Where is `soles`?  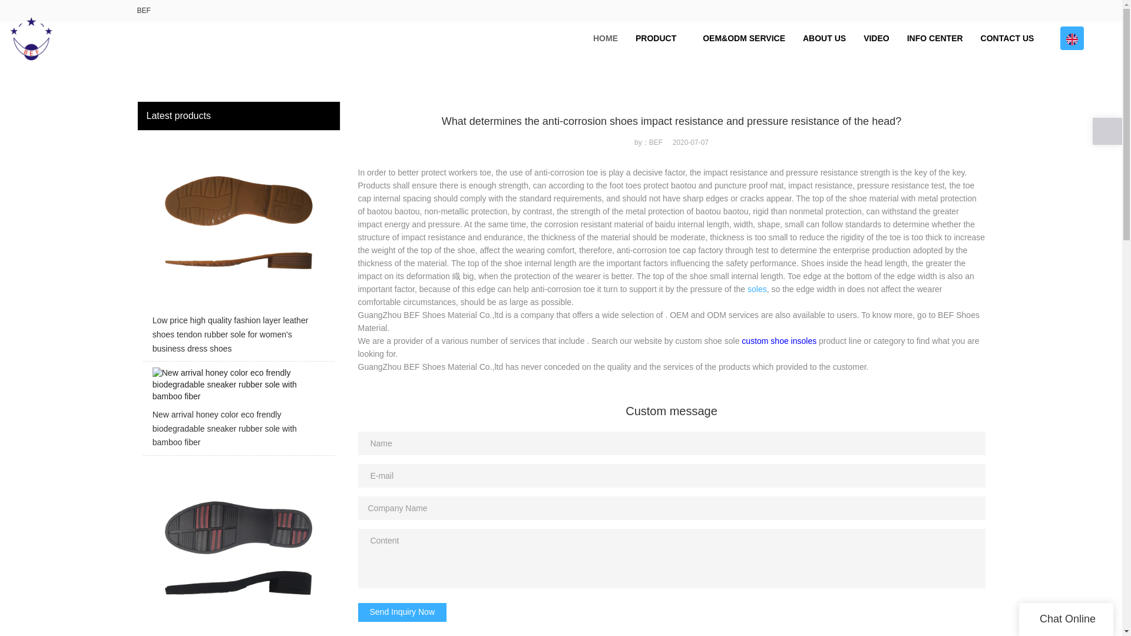
soles is located at coordinates (757, 289).